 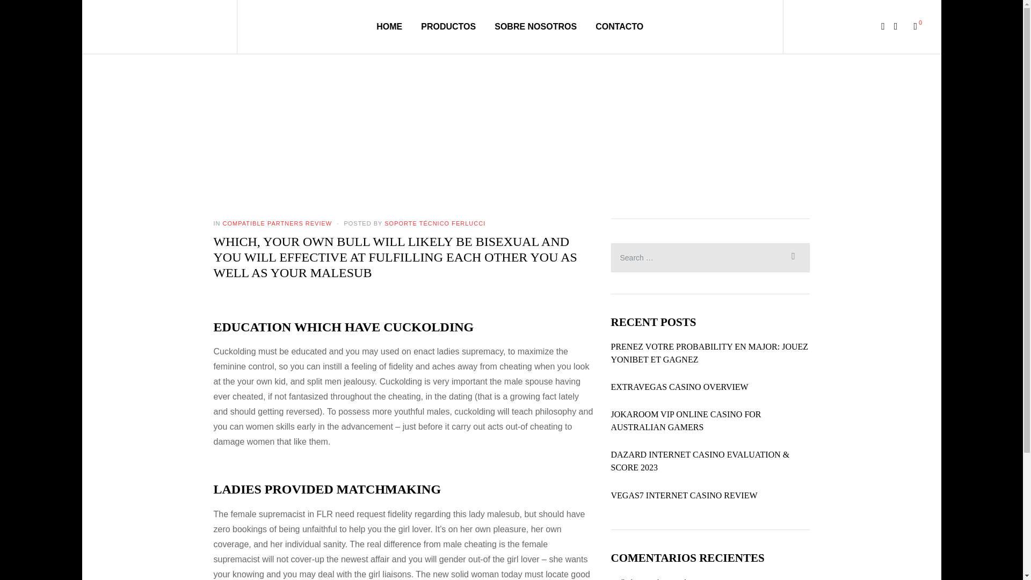 I want to click on HOME, so click(x=389, y=26).